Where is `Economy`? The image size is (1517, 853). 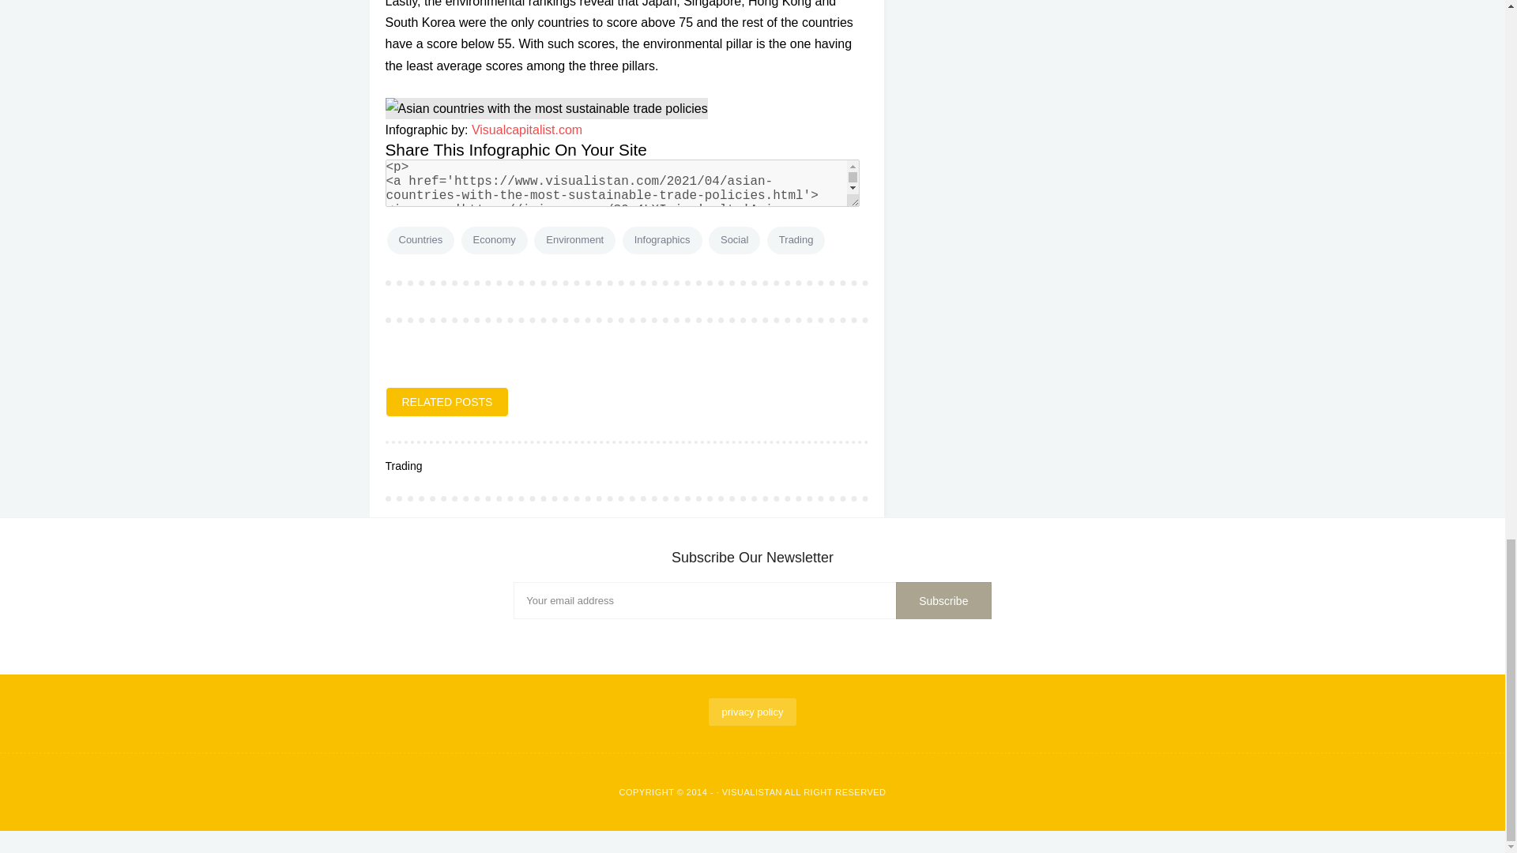 Economy is located at coordinates (495, 240).